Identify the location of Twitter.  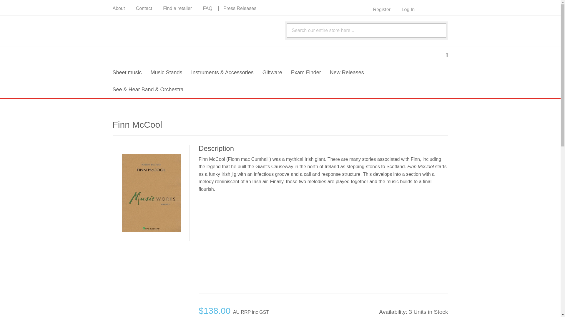
(434, 9).